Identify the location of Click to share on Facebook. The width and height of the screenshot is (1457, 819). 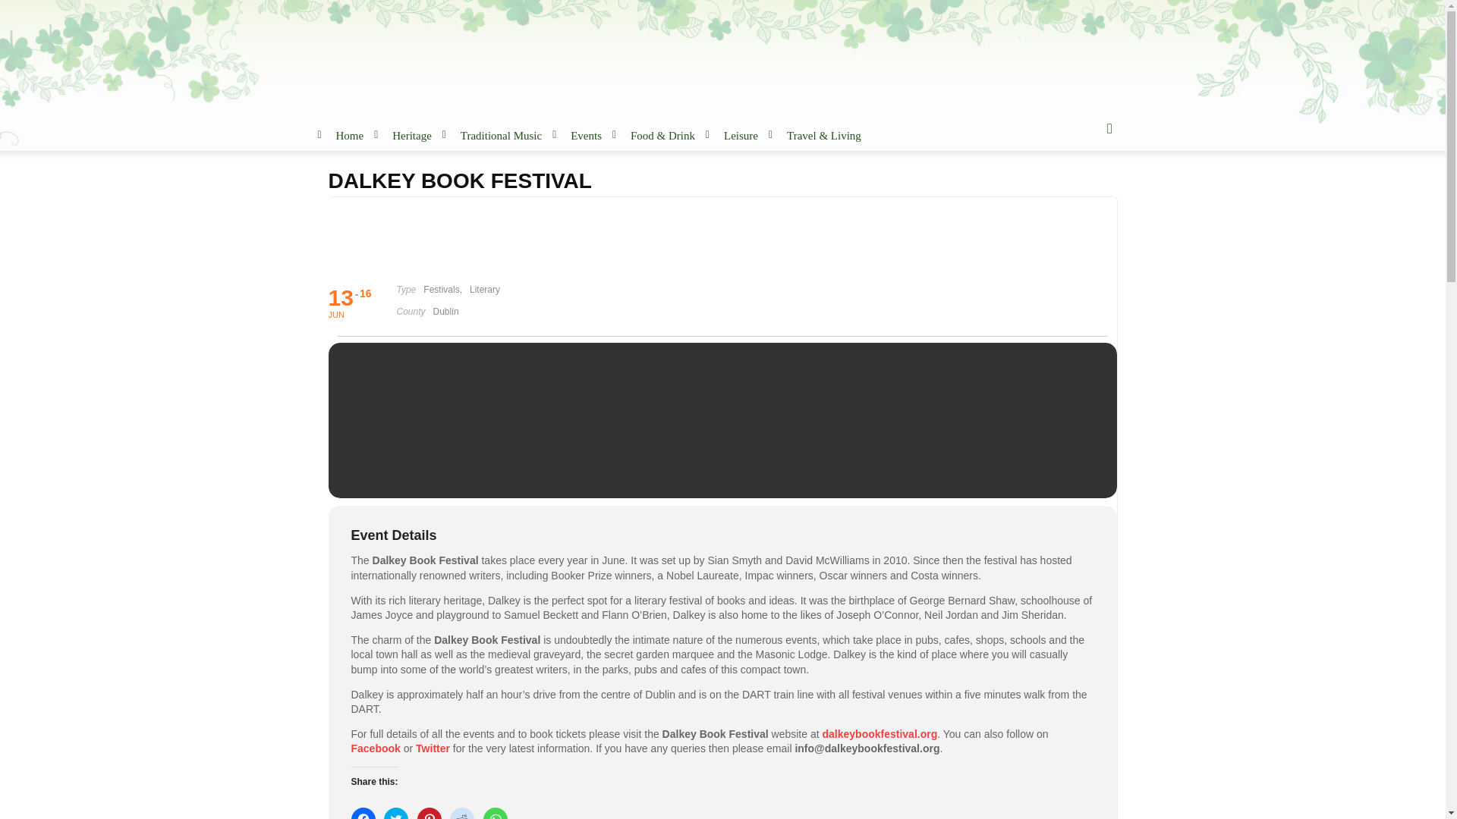
(363, 813).